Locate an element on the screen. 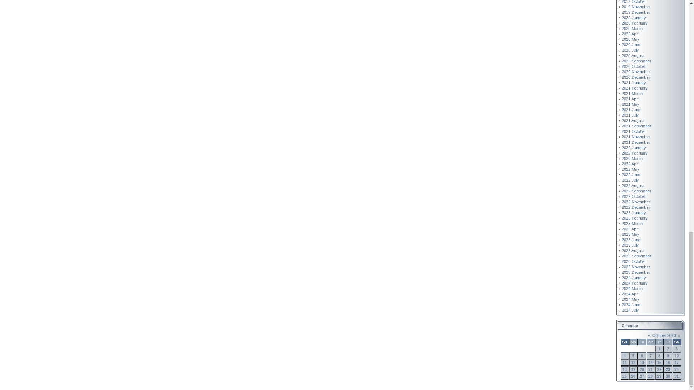  8 Messages is located at coordinates (677, 355).